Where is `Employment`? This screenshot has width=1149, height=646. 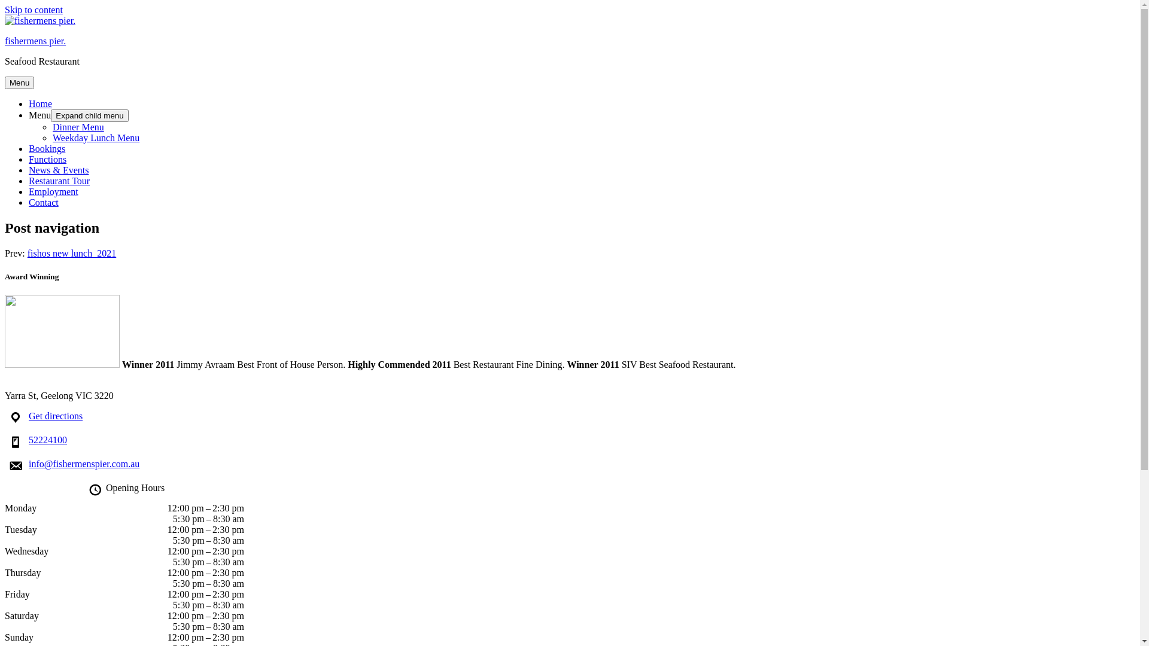 Employment is located at coordinates (54, 191).